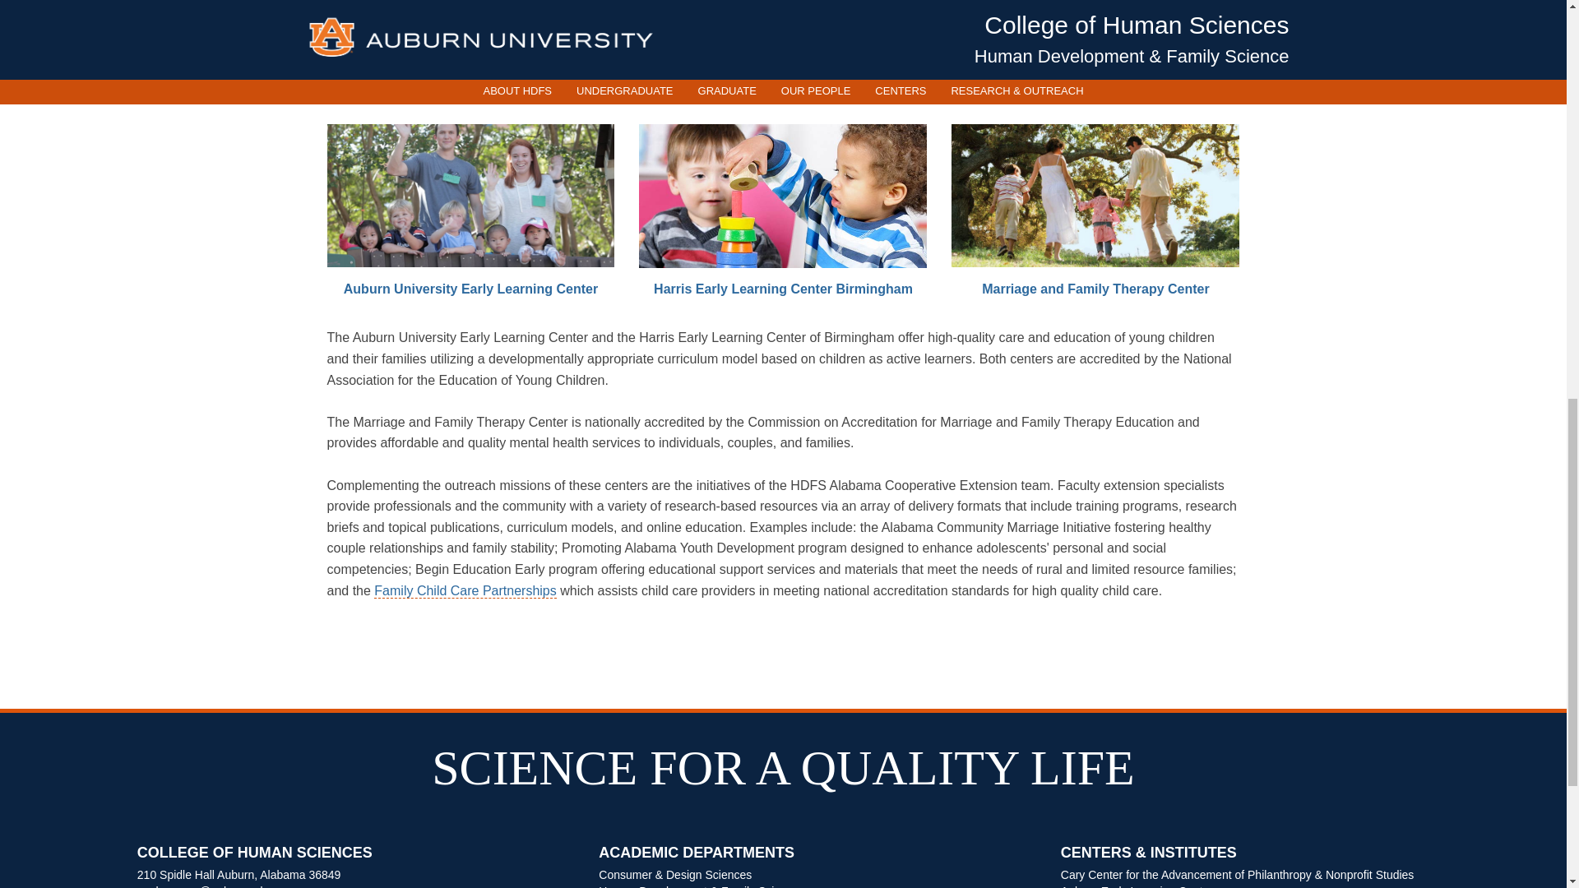 The height and width of the screenshot is (888, 1579). Describe the element at coordinates (559, 59) in the screenshot. I see `HDFS Cooperative Extension Team` at that location.